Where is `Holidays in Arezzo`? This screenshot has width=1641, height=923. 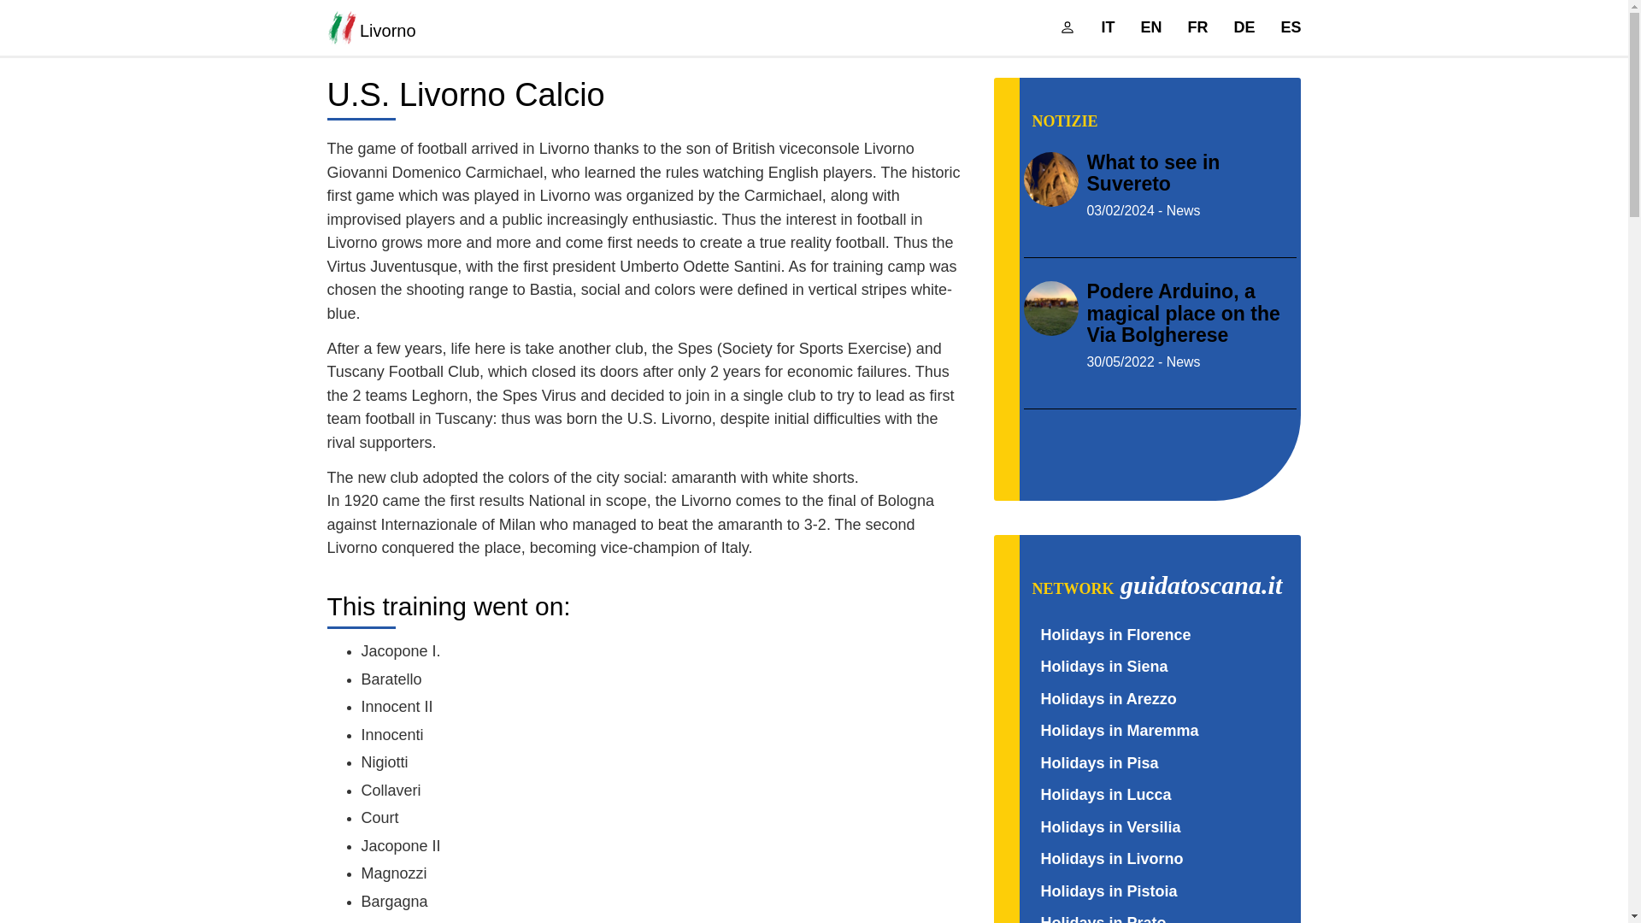 Holidays in Arezzo is located at coordinates (1108, 699).